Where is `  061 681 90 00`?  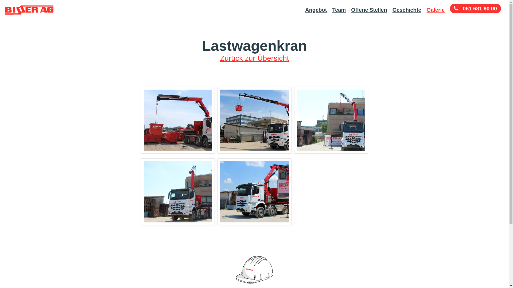
  061 681 90 00 is located at coordinates (476, 9).